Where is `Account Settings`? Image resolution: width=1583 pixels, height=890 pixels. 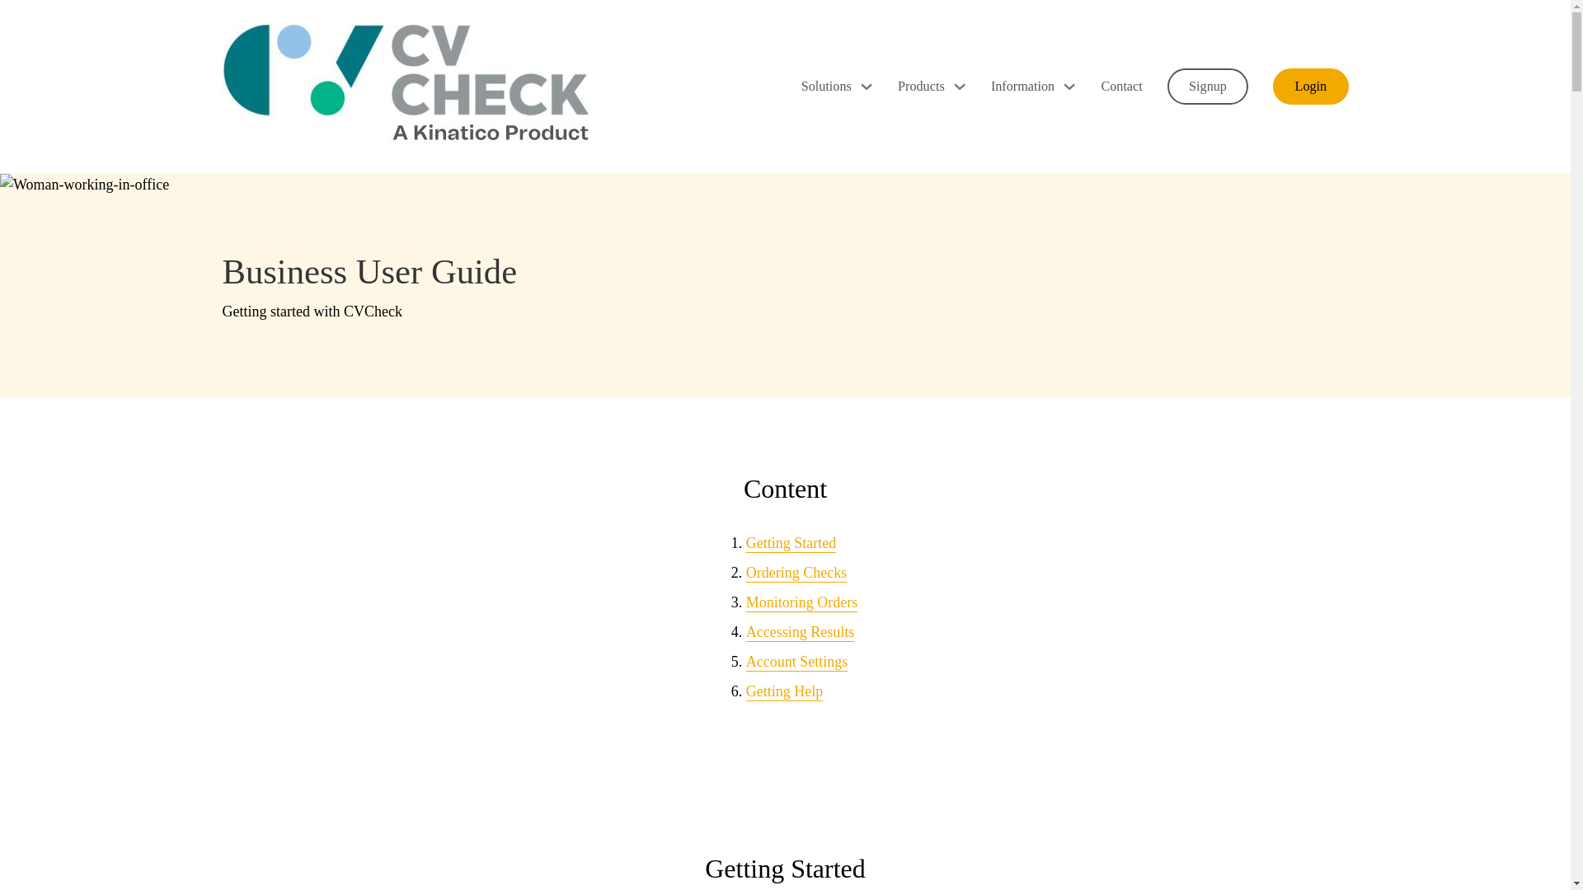 Account Settings is located at coordinates (796, 661).